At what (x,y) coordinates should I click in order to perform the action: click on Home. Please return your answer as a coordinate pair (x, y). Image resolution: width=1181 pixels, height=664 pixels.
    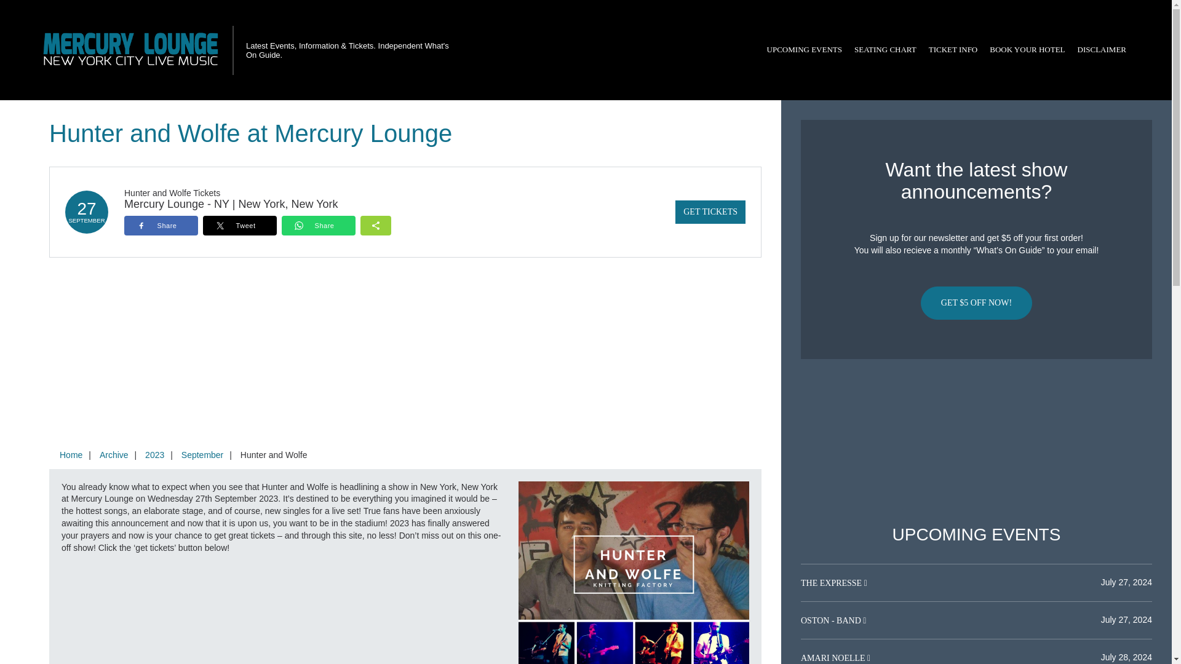
    Looking at the image, I should click on (71, 455).